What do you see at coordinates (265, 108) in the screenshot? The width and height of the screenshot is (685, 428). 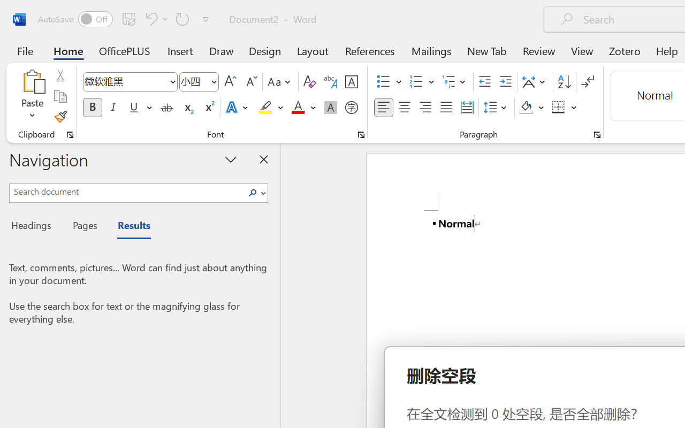 I see `Text Highlight Color Yellow` at bounding box center [265, 108].